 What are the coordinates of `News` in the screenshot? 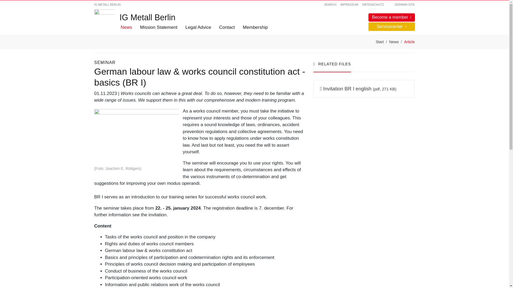 It's located at (126, 27).